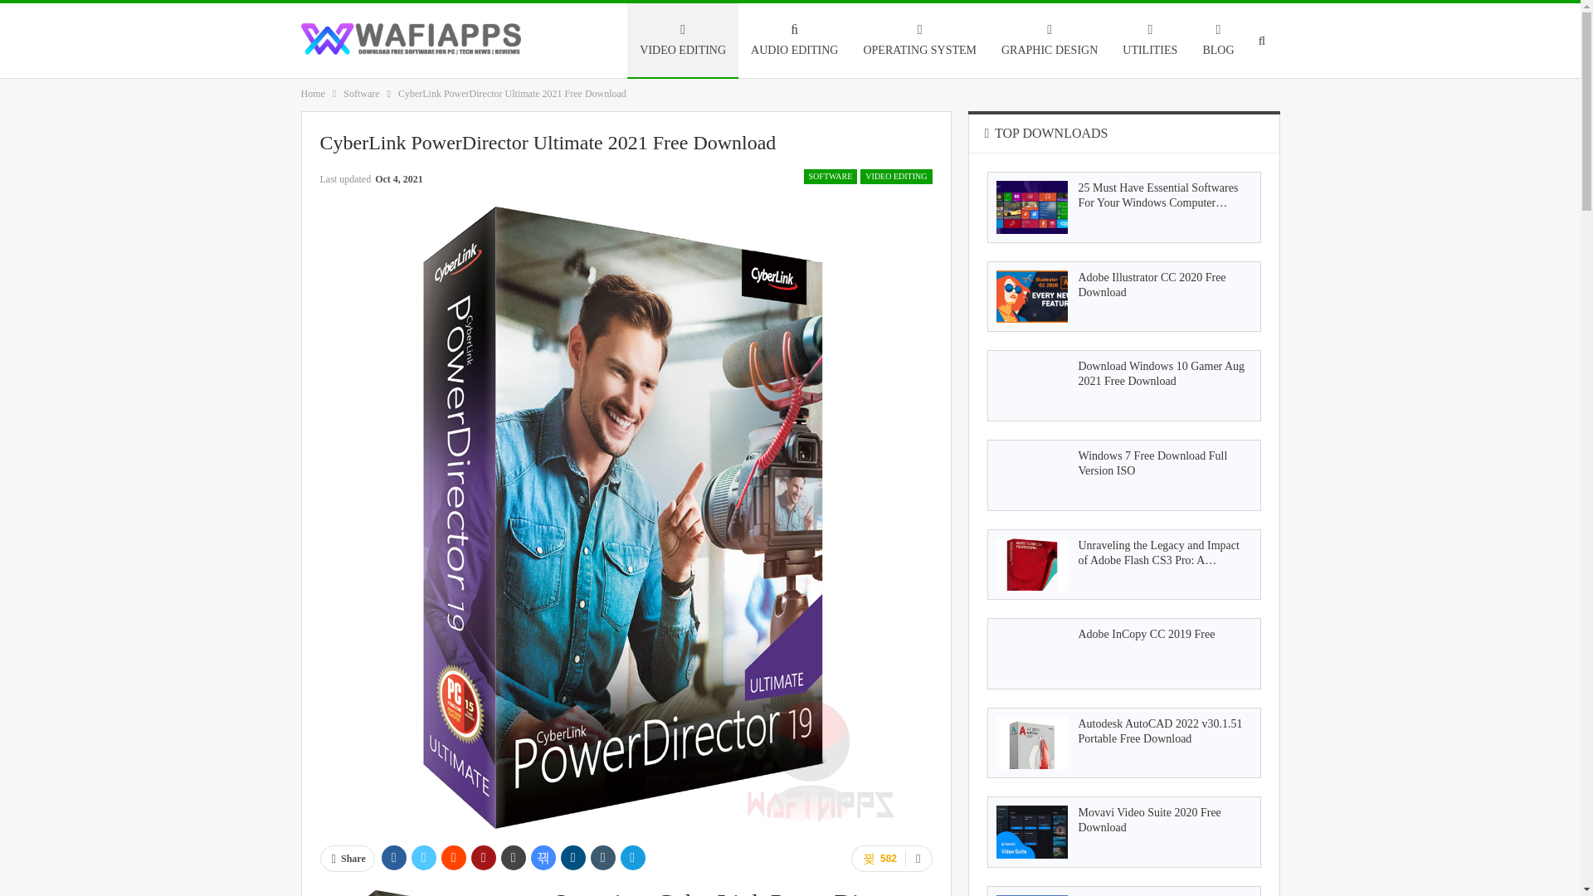 Image resolution: width=1593 pixels, height=896 pixels. Describe the element at coordinates (896, 177) in the screenshot. I see `VIDEO EDITING` at that location.